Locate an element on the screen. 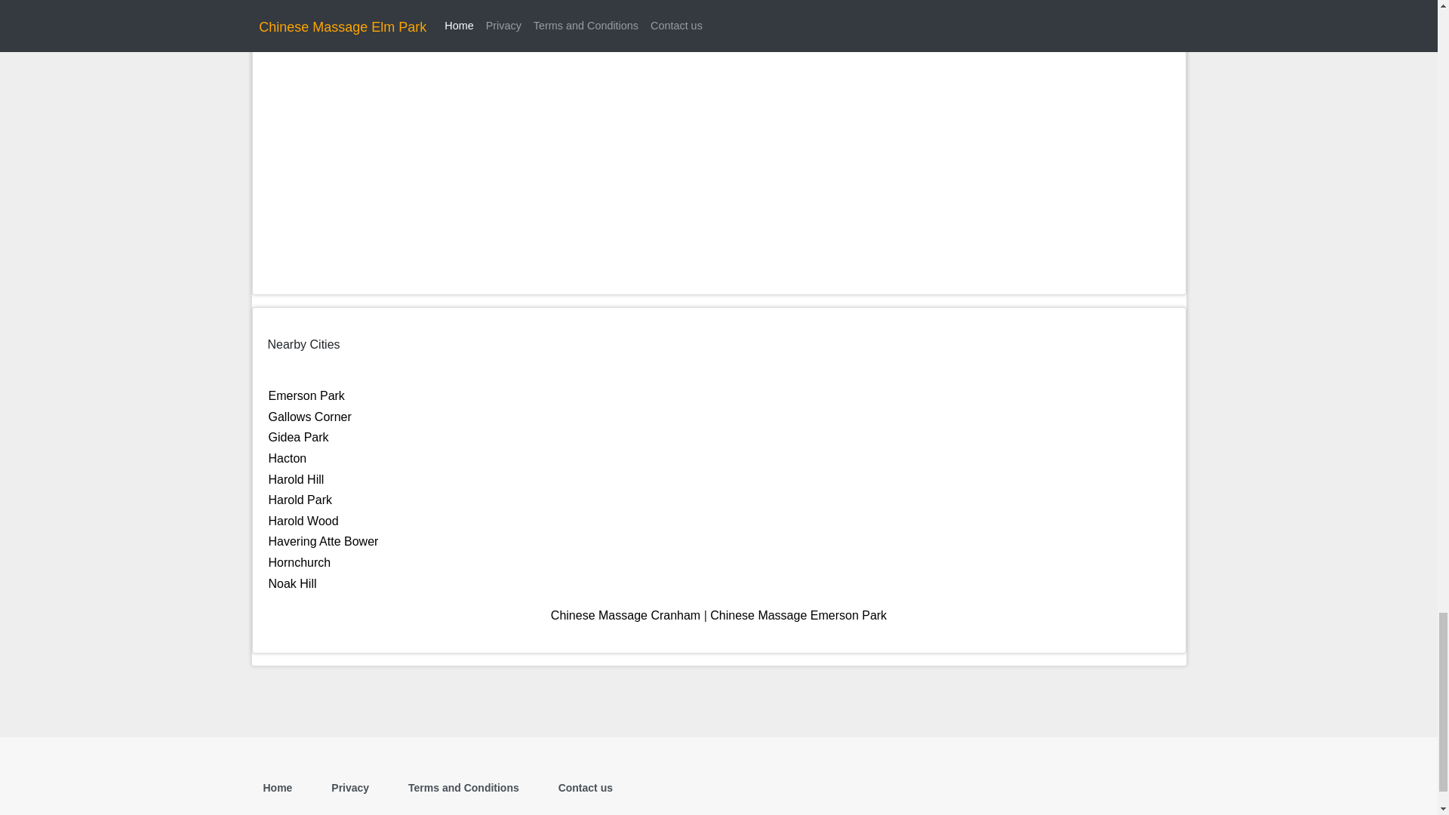 Image resolution: width=1449 pixels, height=815 pixels. Hornchurch is located at coordinates (300, 561).